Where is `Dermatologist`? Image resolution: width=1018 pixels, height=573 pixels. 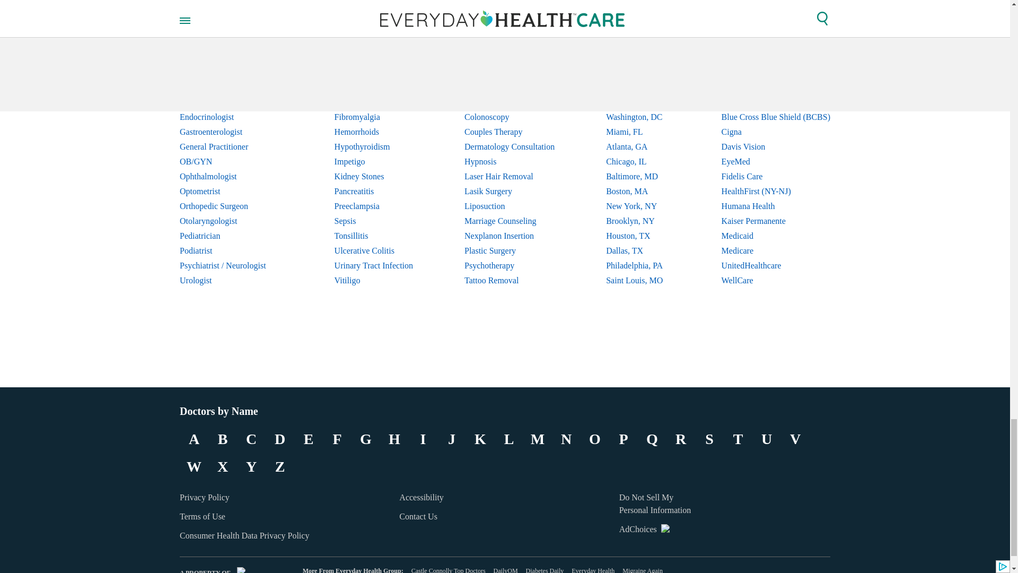
Dermatologist is located at coordinates (231, 102).